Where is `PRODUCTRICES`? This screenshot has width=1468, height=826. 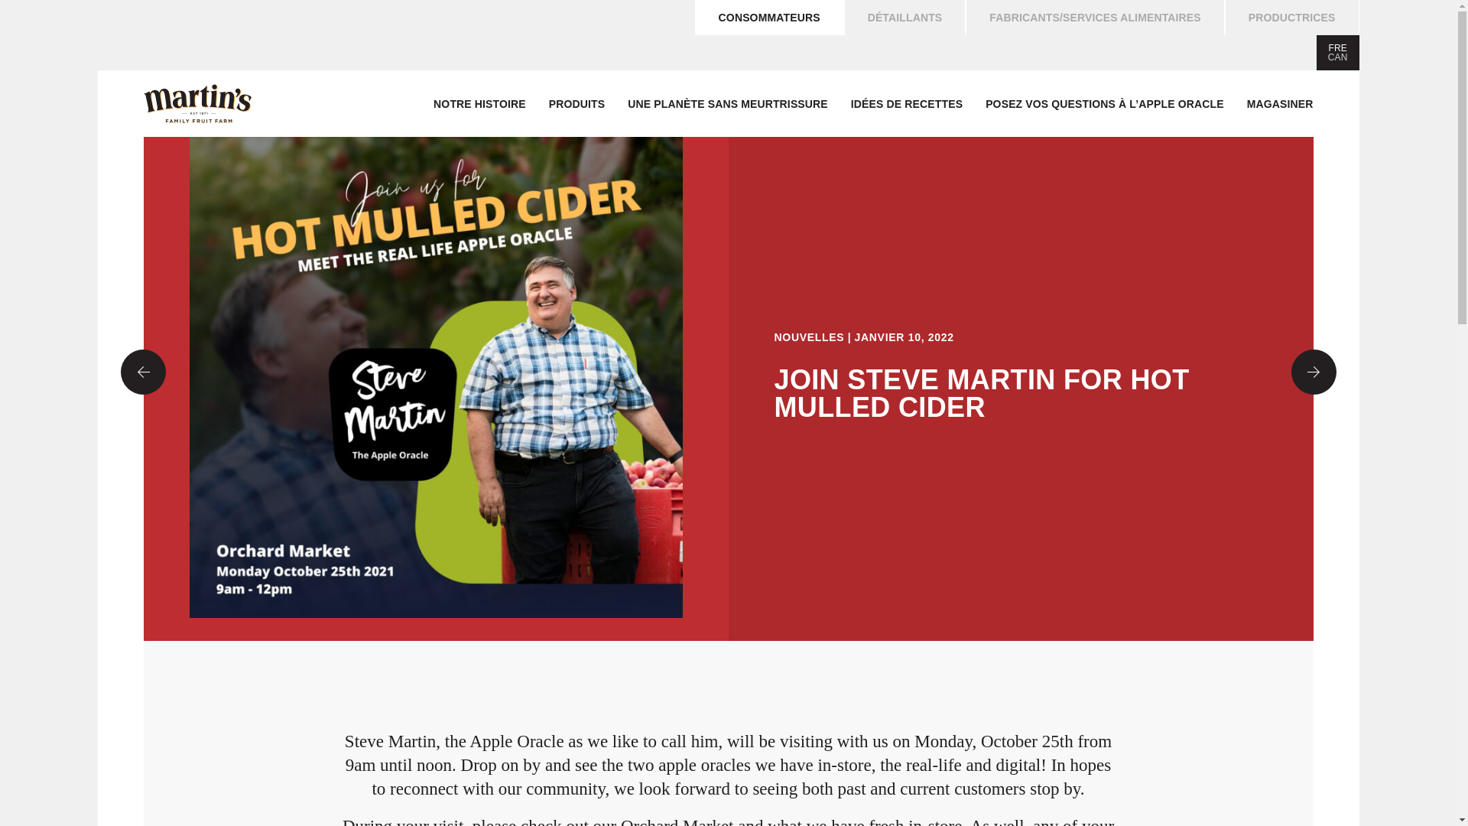
PRODUCTRICES is located at coordinates (1292, 18).